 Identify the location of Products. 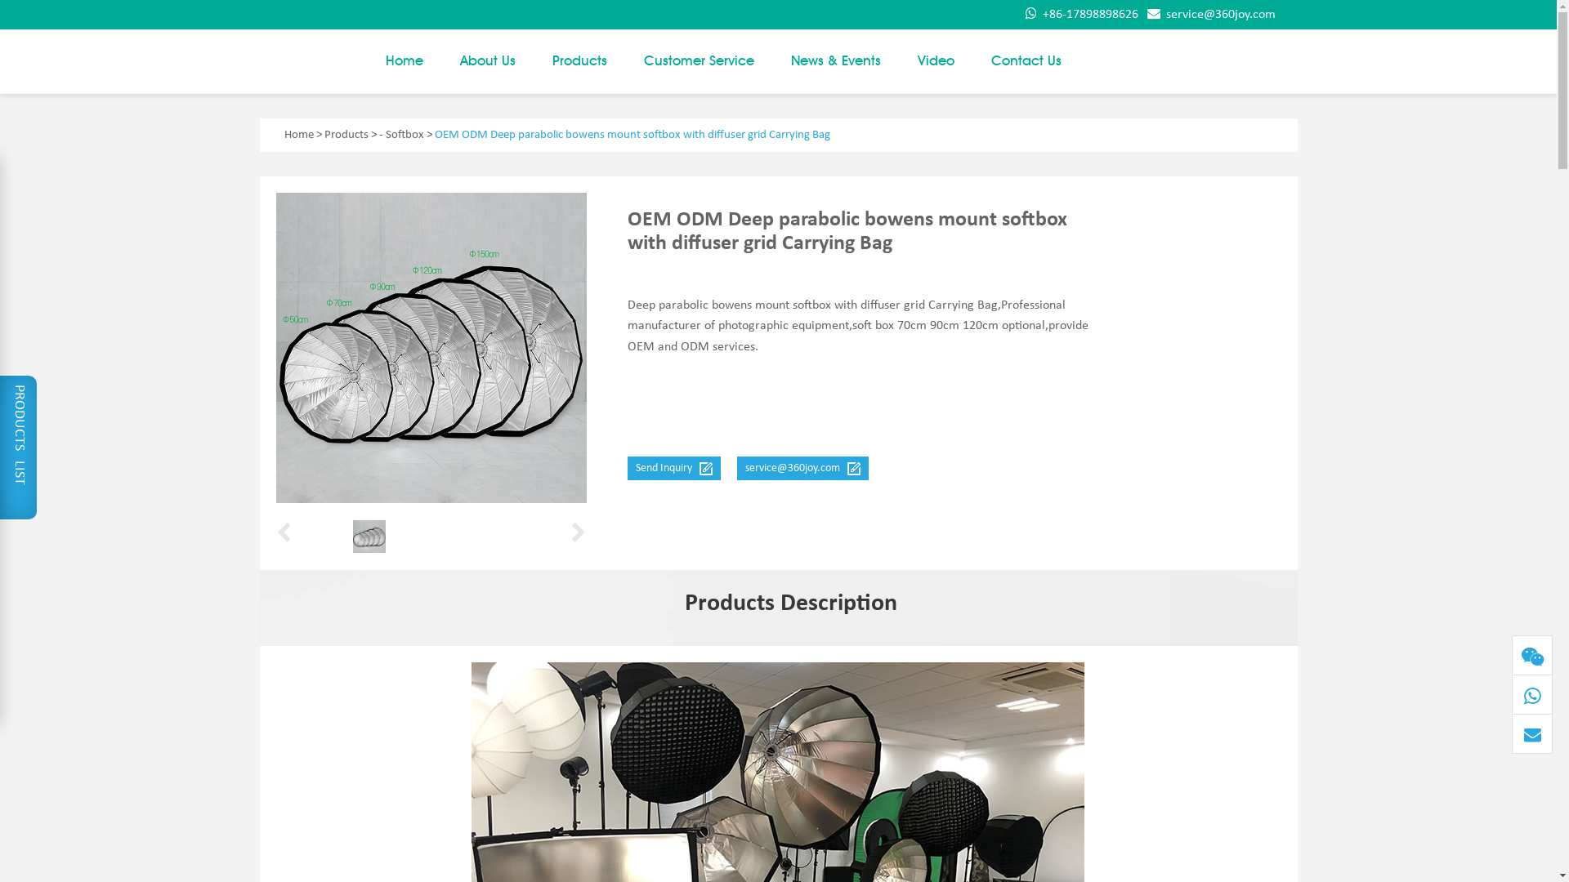
(580, 70).